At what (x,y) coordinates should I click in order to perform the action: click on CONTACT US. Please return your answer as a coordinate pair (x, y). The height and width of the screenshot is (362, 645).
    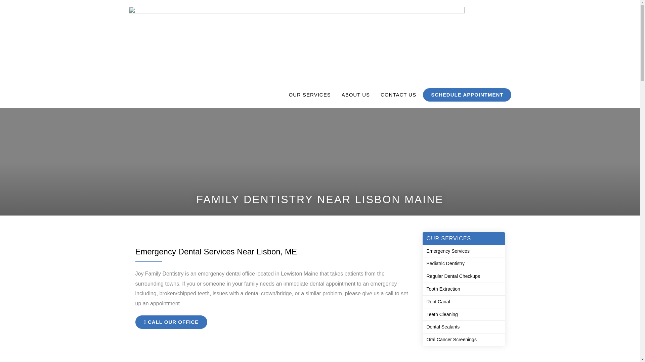
    Looking at the image, I should click on (398, 95).